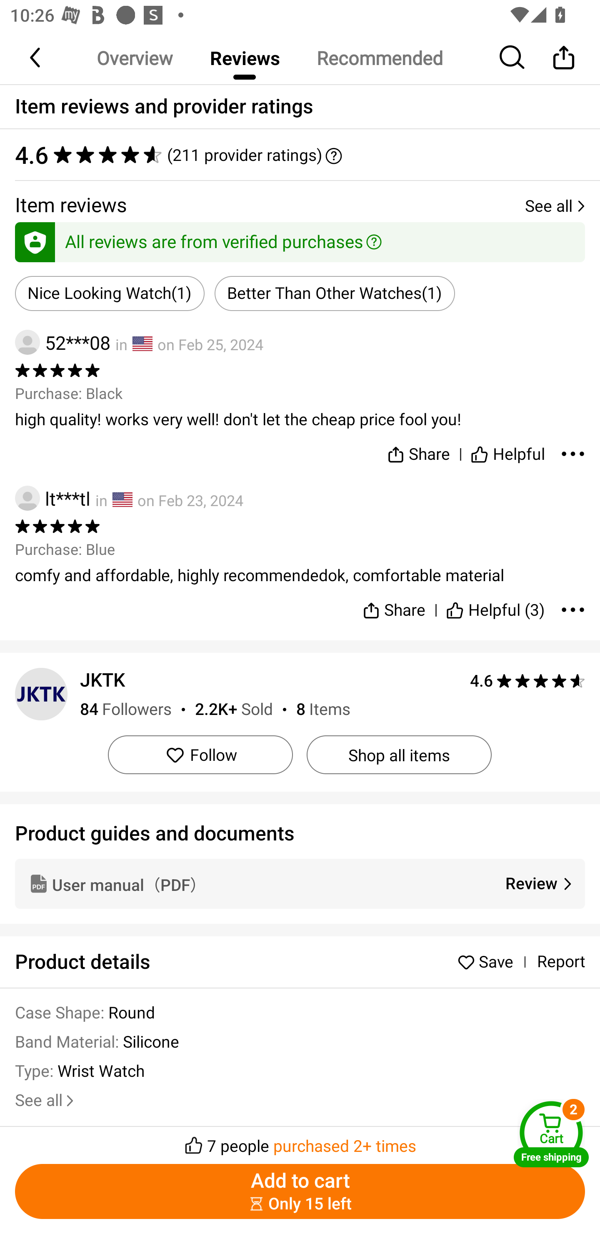 Image resolution: width=600 pixels, height=1234 pixels. What do you see at coordinates (551, 1134) in the screenshot?
I see `Cart Free shipping Cart` at bounding box center [551, 1134].